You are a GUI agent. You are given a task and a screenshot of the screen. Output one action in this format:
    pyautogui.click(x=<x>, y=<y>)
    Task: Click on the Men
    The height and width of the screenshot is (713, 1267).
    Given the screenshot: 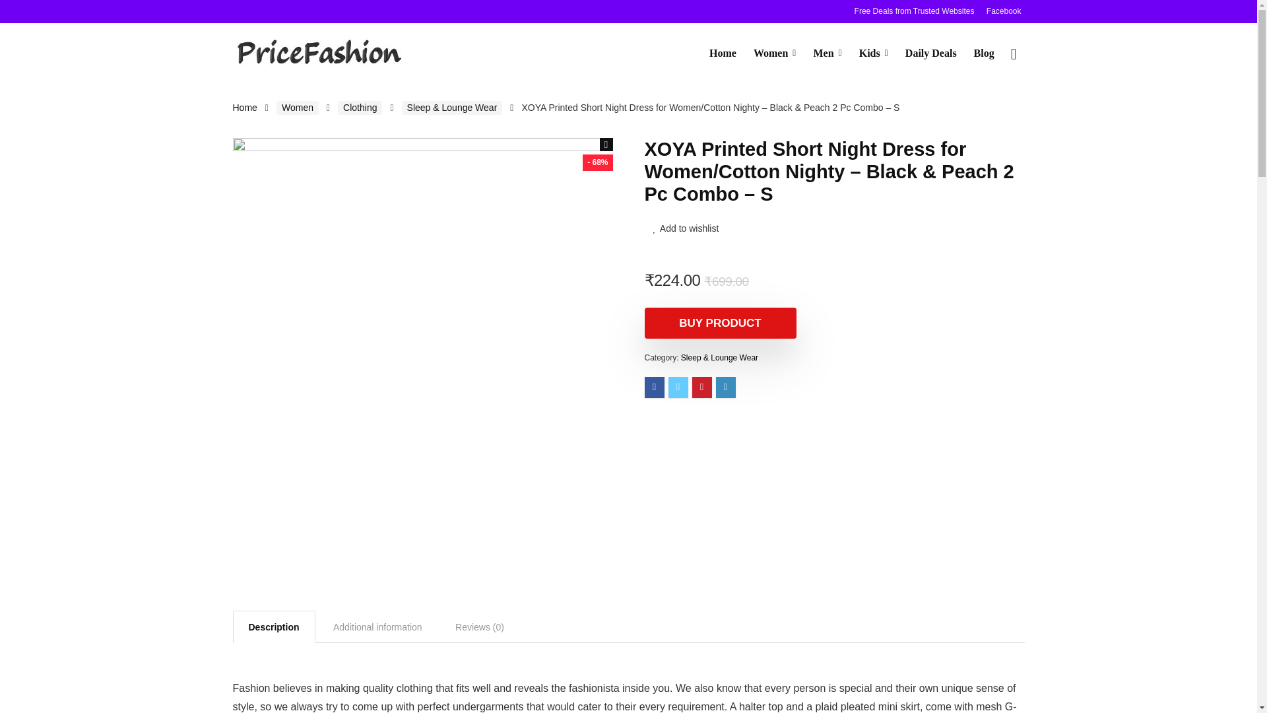 What is the action you would take?
    pyautogui.click(x=828, y=53)
    